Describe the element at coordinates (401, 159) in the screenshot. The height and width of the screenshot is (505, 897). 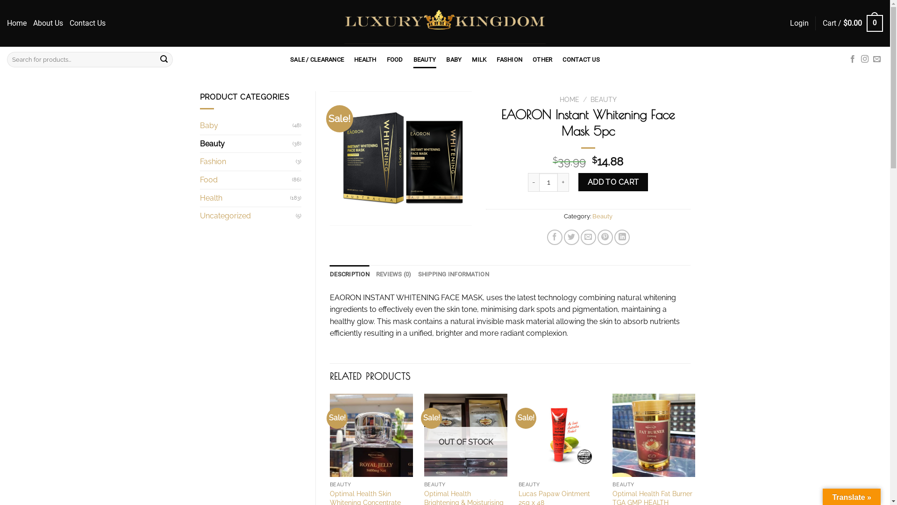
I see `EAORON-Instant-Whitening-face-mask-face-mask-series-001` at that location.